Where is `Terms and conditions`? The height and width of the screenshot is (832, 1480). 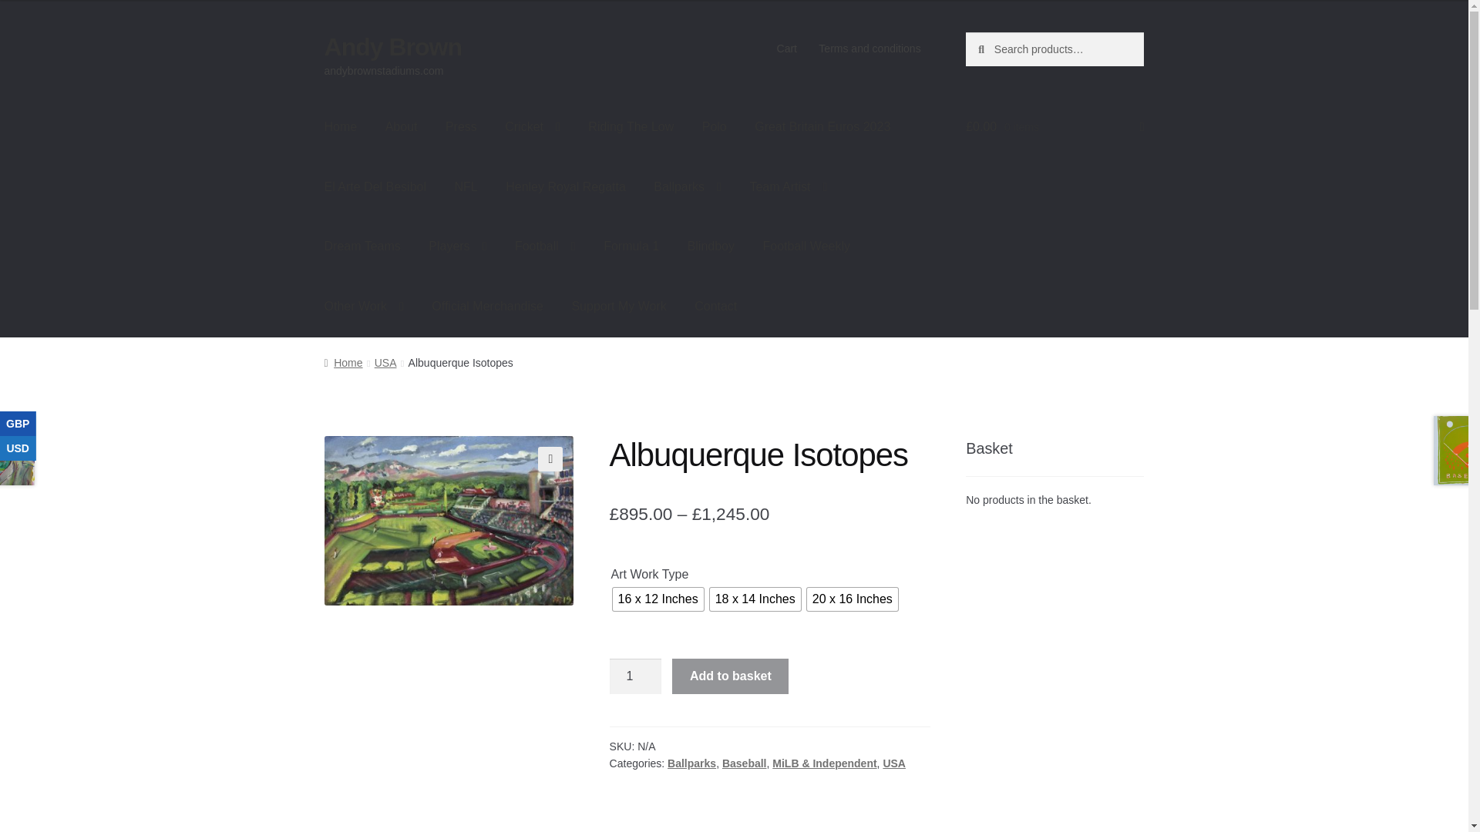 Terms and conditions is located at coordinates (869, 49).